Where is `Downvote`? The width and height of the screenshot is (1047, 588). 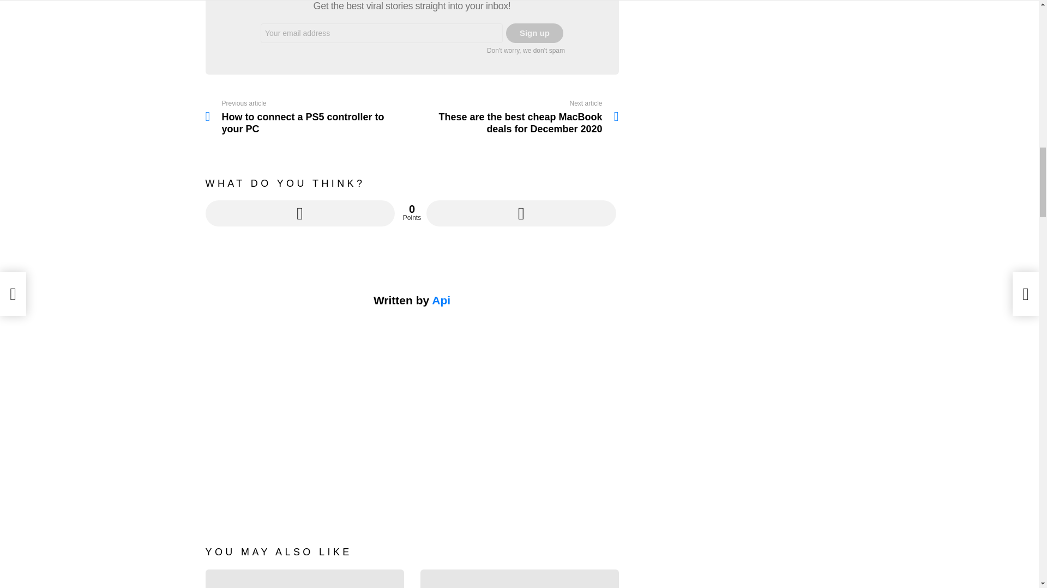
Downvote is located at coordinates (520, 213).